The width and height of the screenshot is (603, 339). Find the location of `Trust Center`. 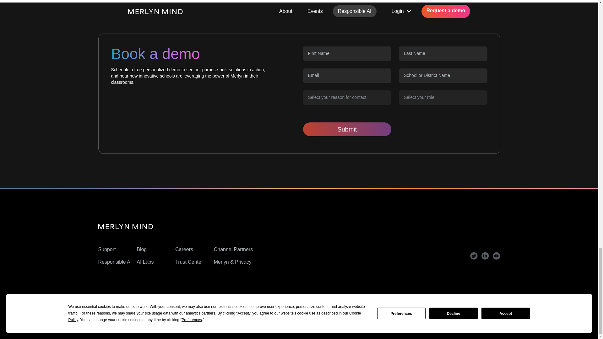

Trust Center is located at coordinates (189, 262).